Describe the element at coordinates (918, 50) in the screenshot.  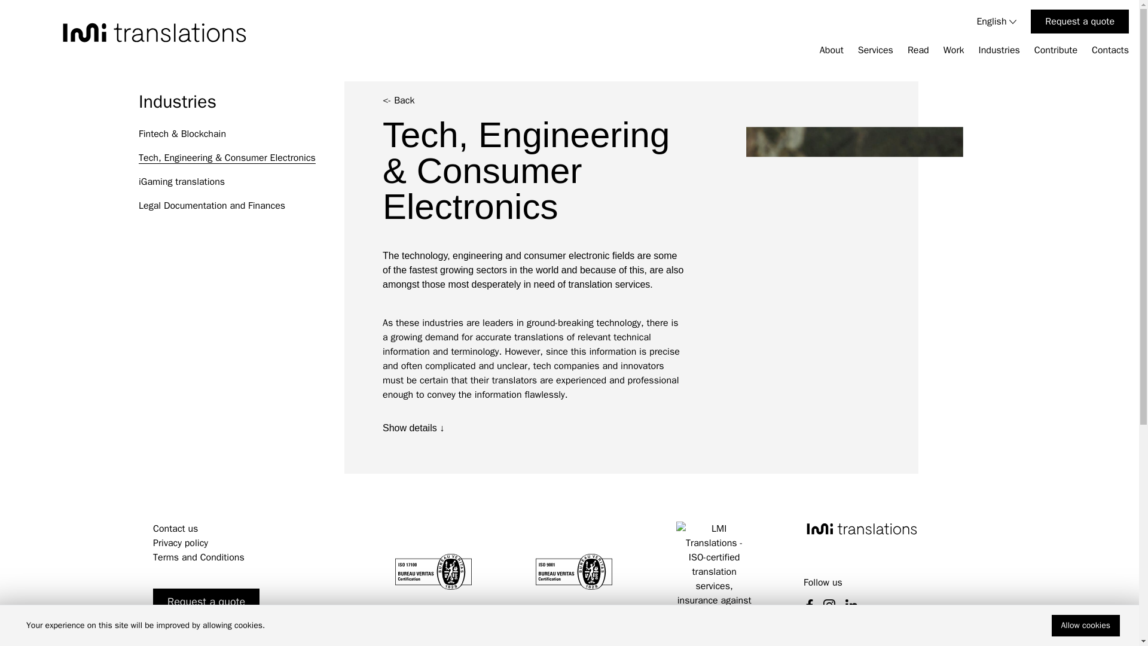
I see `Read` at that location.